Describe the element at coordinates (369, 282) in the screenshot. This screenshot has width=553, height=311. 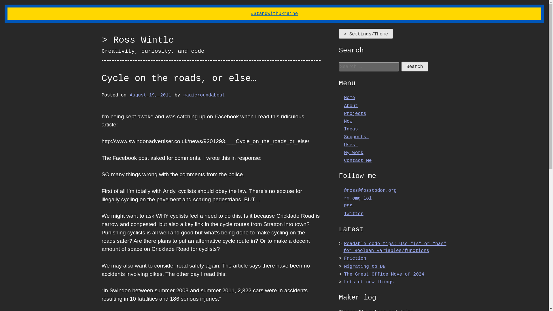
I see `Lots of new things` at that location.